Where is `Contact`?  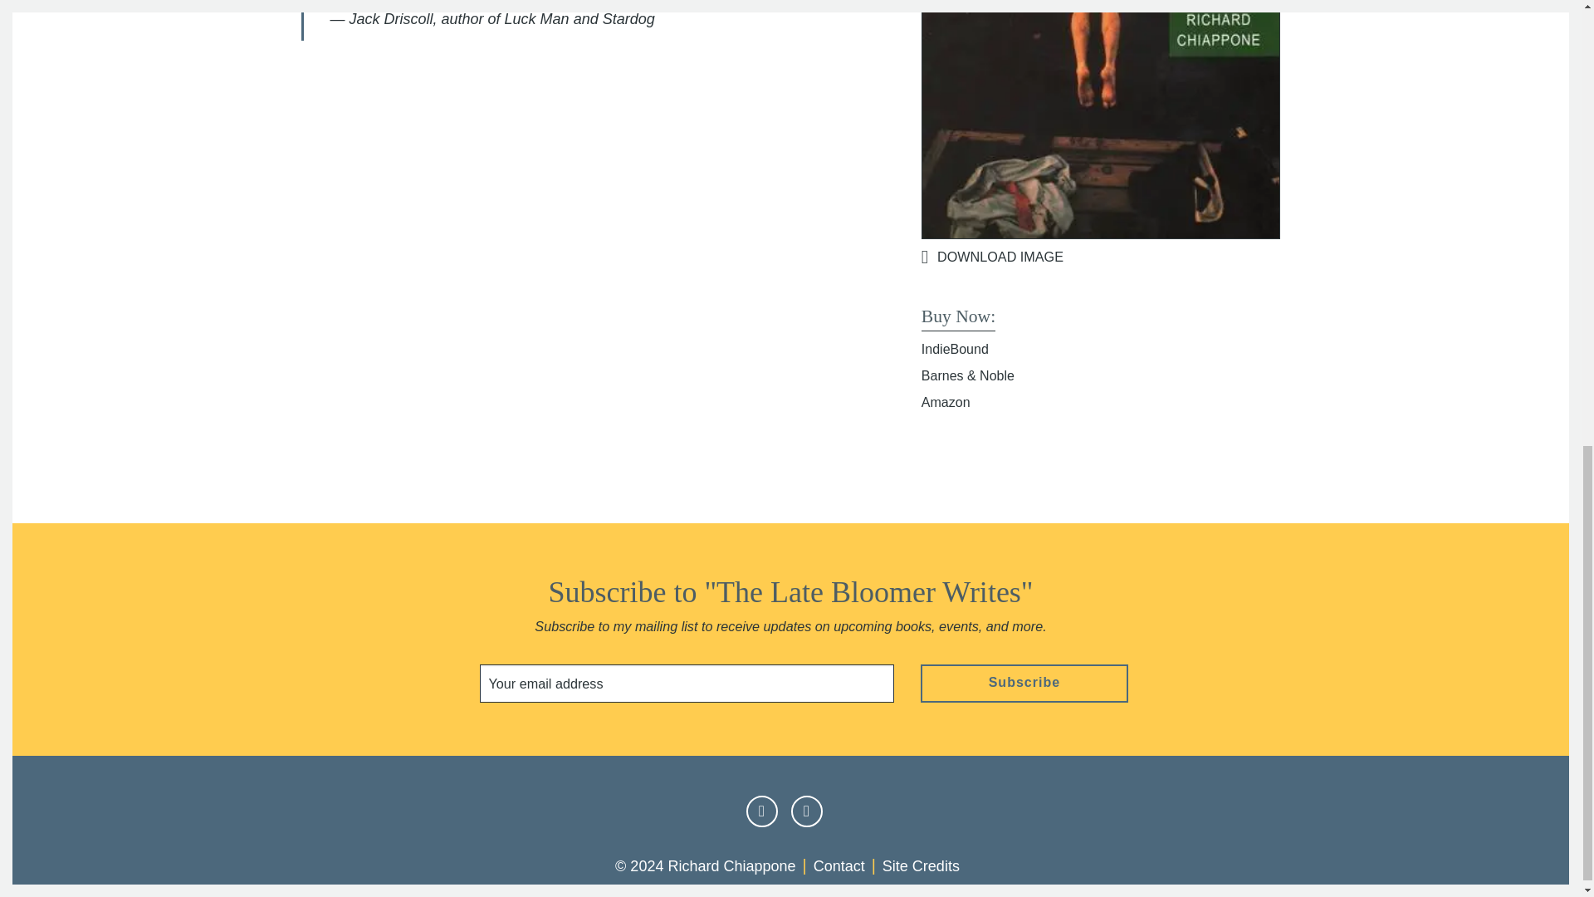 Contact is located at coordinates (839, 865).